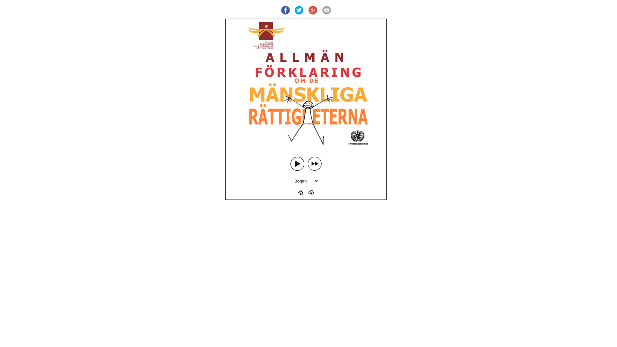 Image resolution: width=617 pixels, height=347 pixels. What do you see at coordinates (299, 10) in the screenshot?
I see `Twitter` at bounding box center [299, 10].